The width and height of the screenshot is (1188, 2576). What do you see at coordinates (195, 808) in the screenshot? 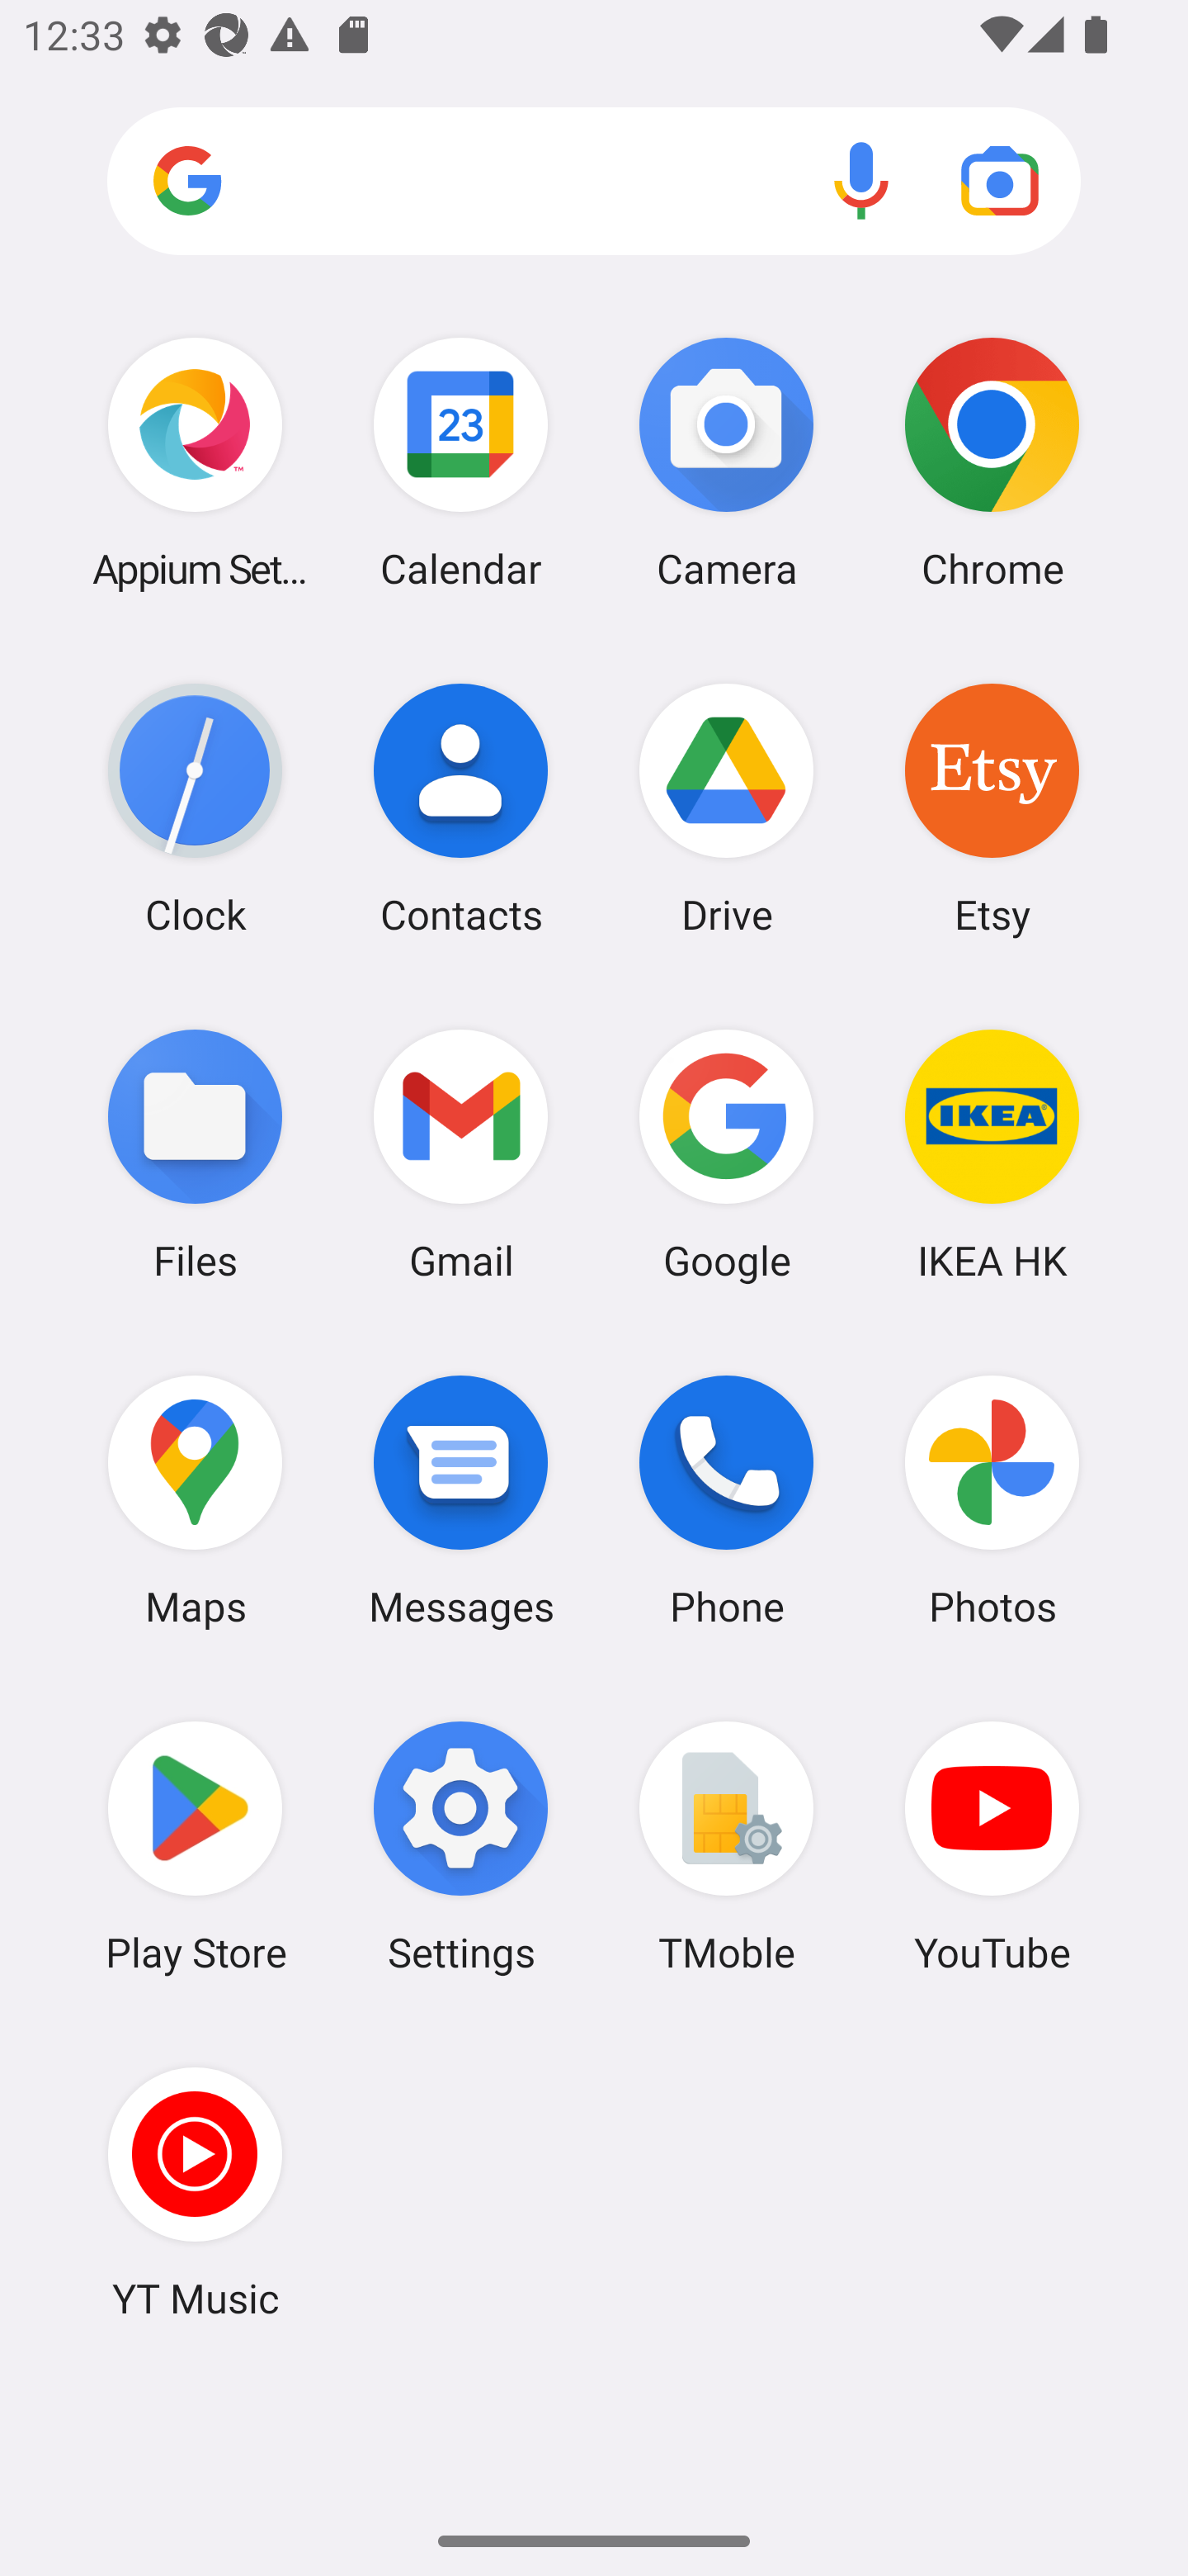
I see `Clock` at bounding box center [195, 808].